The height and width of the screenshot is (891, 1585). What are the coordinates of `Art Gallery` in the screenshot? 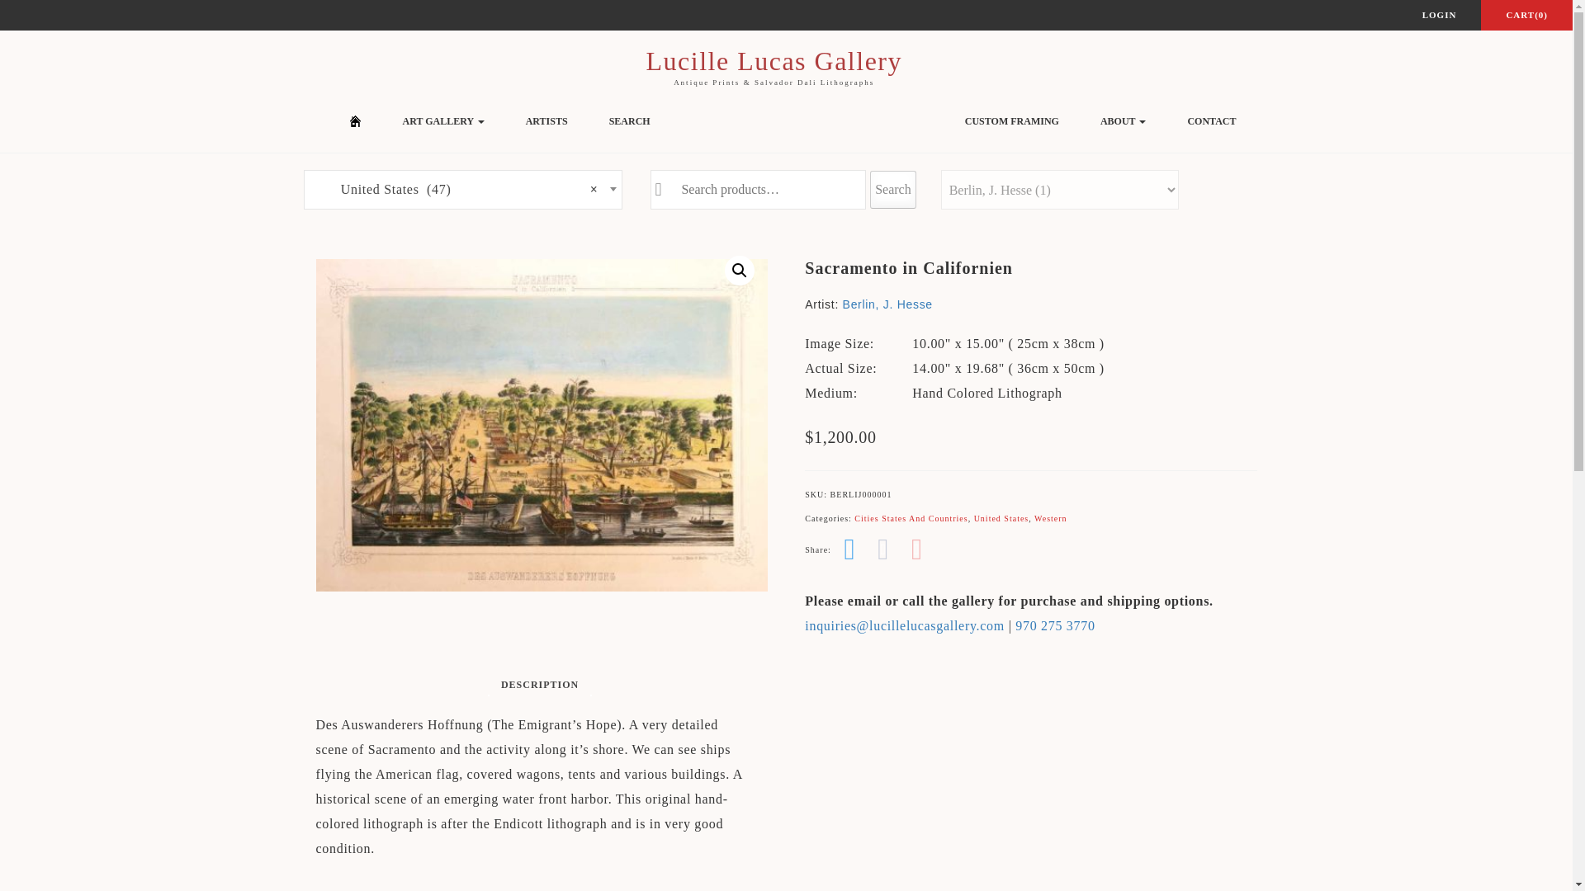 It's located at (443, 120).